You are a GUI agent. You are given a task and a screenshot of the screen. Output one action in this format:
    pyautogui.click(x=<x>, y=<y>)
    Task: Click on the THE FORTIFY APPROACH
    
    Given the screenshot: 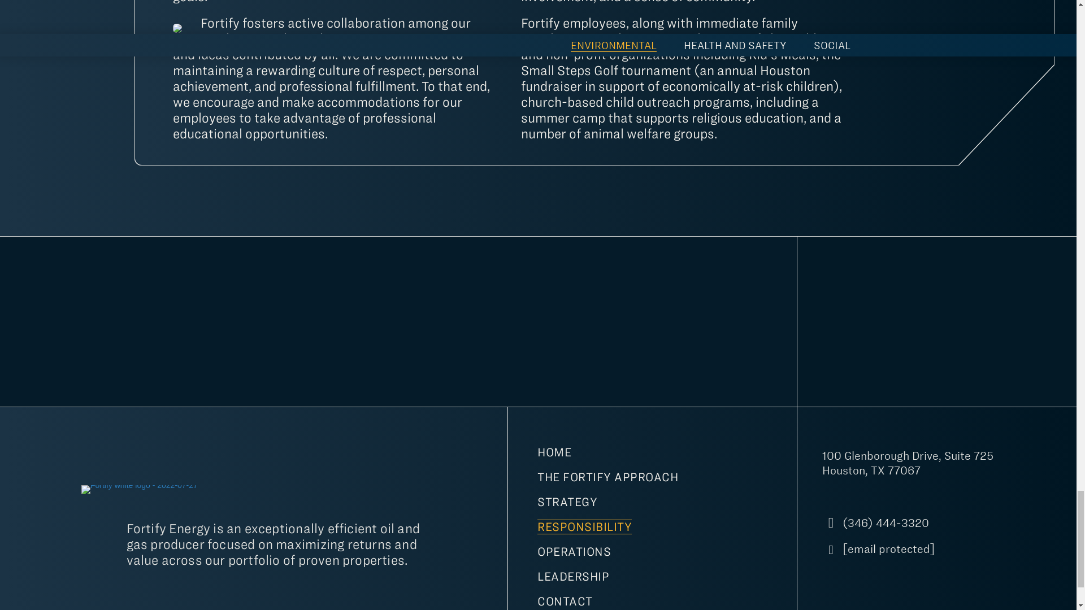 What is the action you would take?
    pyautogui.click(x=607, y=479)
    